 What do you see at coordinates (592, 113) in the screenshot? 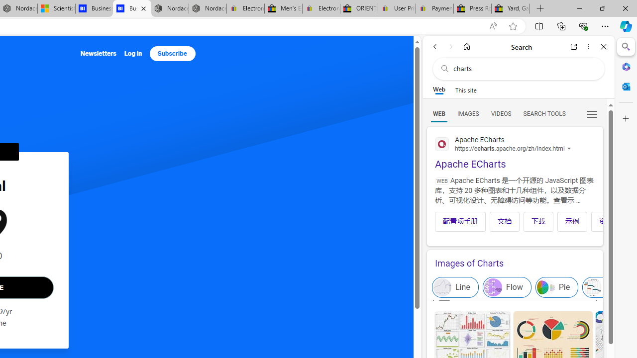
I see `Preferences` at bounding box center [592, 113].